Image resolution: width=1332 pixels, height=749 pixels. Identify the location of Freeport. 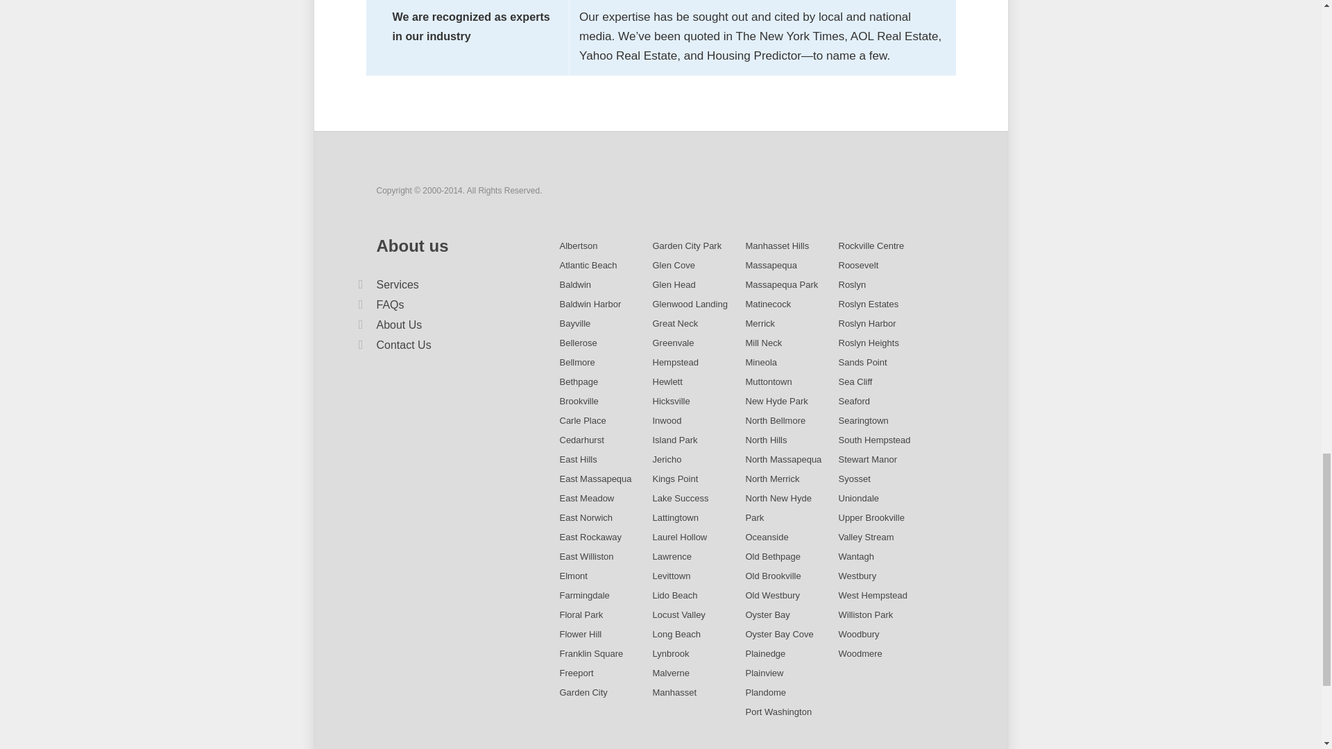
(576, 673).